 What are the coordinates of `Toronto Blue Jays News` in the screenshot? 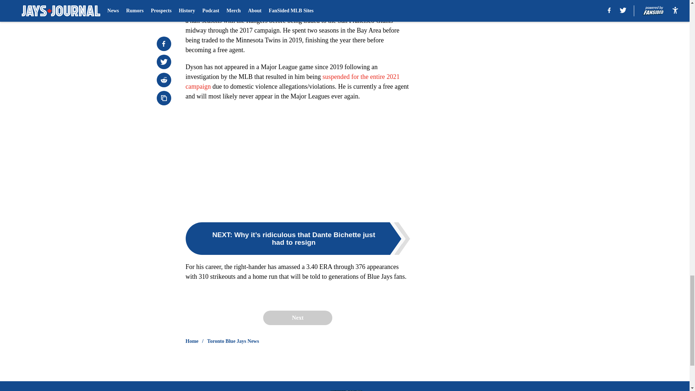 It's located at (233, 341).